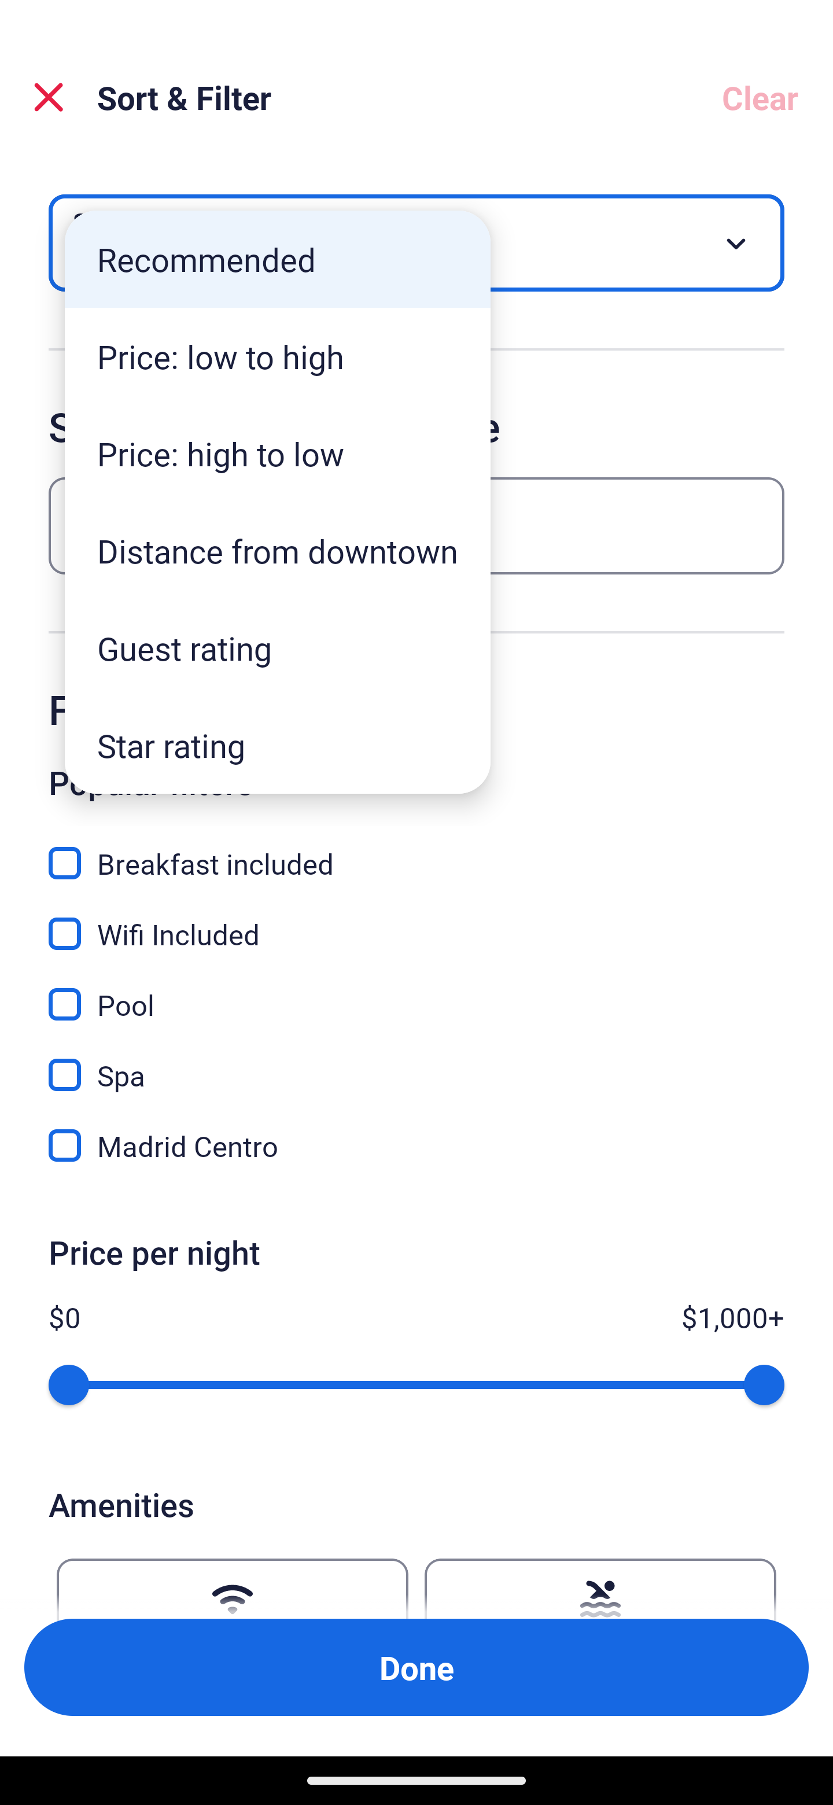  I want to click on Star rating, so click(278, 745).